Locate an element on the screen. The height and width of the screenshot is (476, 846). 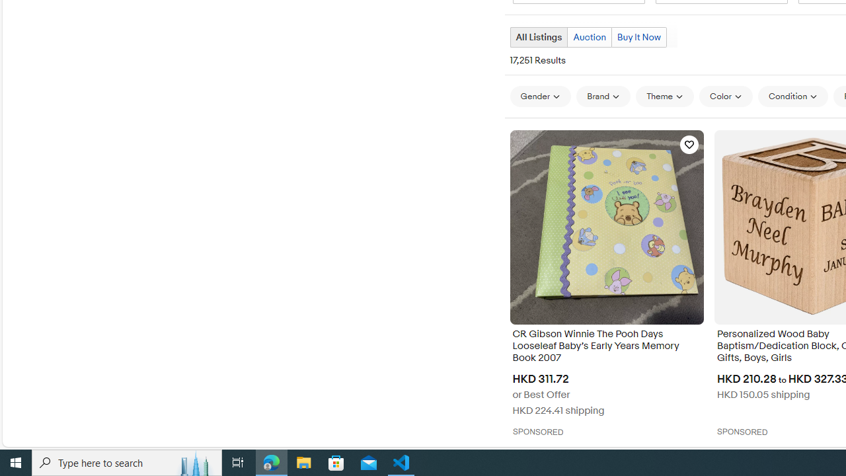
Color is located at coordinates (726, 96).